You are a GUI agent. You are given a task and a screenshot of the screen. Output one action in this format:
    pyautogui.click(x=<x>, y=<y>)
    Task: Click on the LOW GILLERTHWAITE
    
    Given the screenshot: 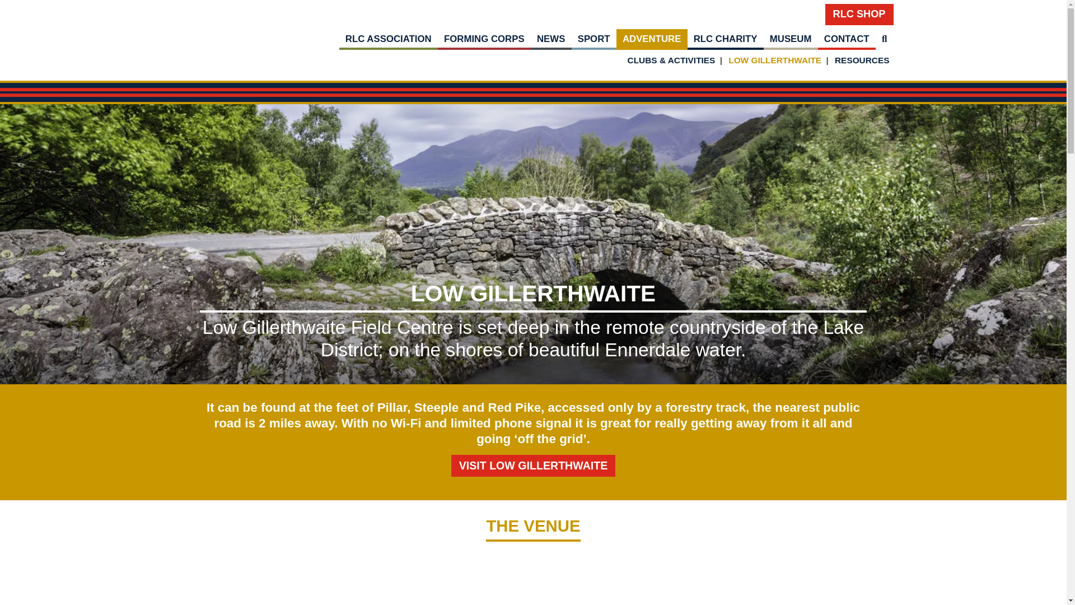 What is the action you would take?
    pyautogui.click(x=775, y=60)
    